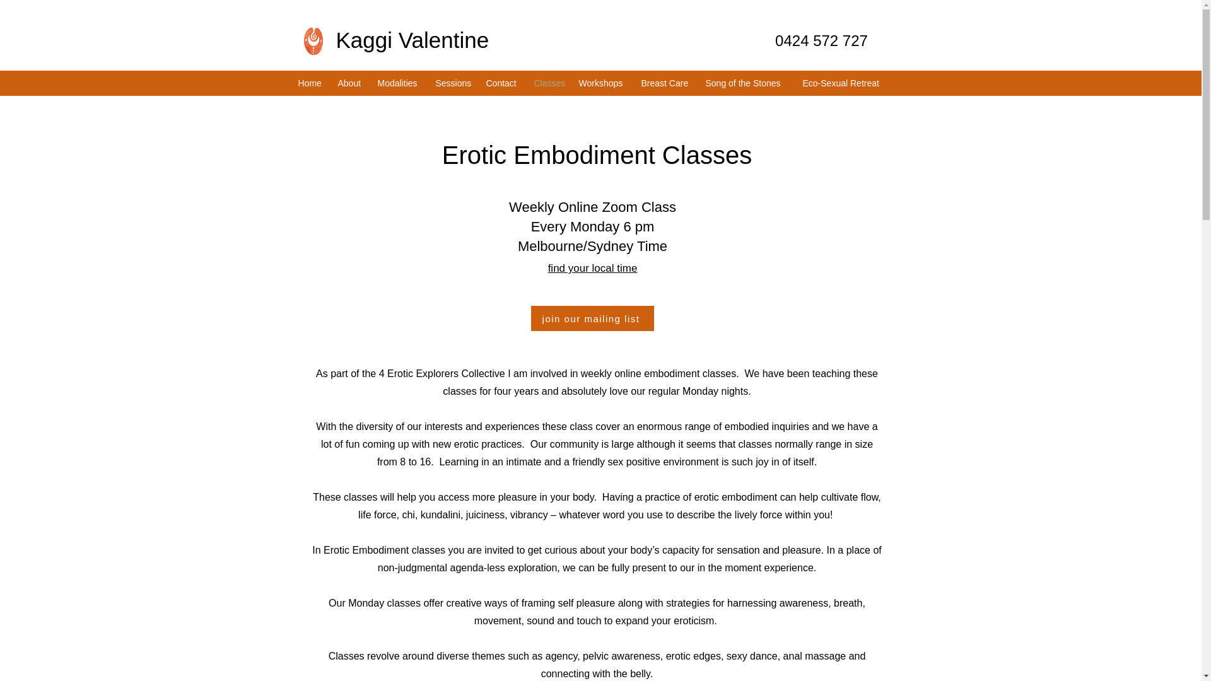  Describe the element at coordinates (549, 83) in the screenshot. I see `Classes` at that location.